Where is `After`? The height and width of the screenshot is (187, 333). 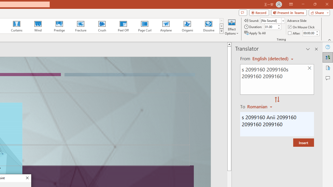
After is located at coordinates (294, 33).